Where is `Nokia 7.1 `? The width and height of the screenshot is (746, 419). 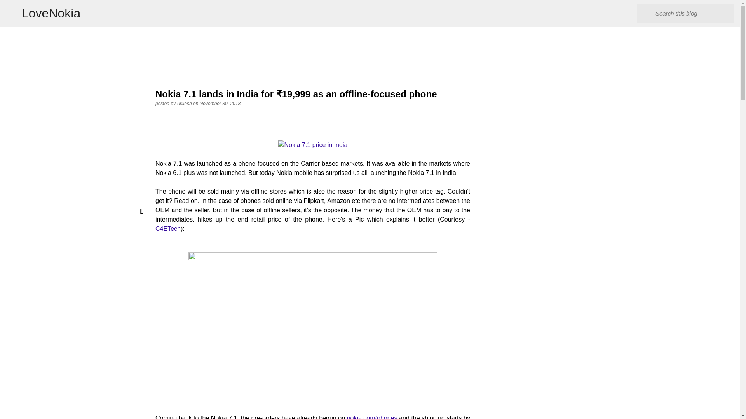 Nokia 7.1  is located at coordinates (313, 145).